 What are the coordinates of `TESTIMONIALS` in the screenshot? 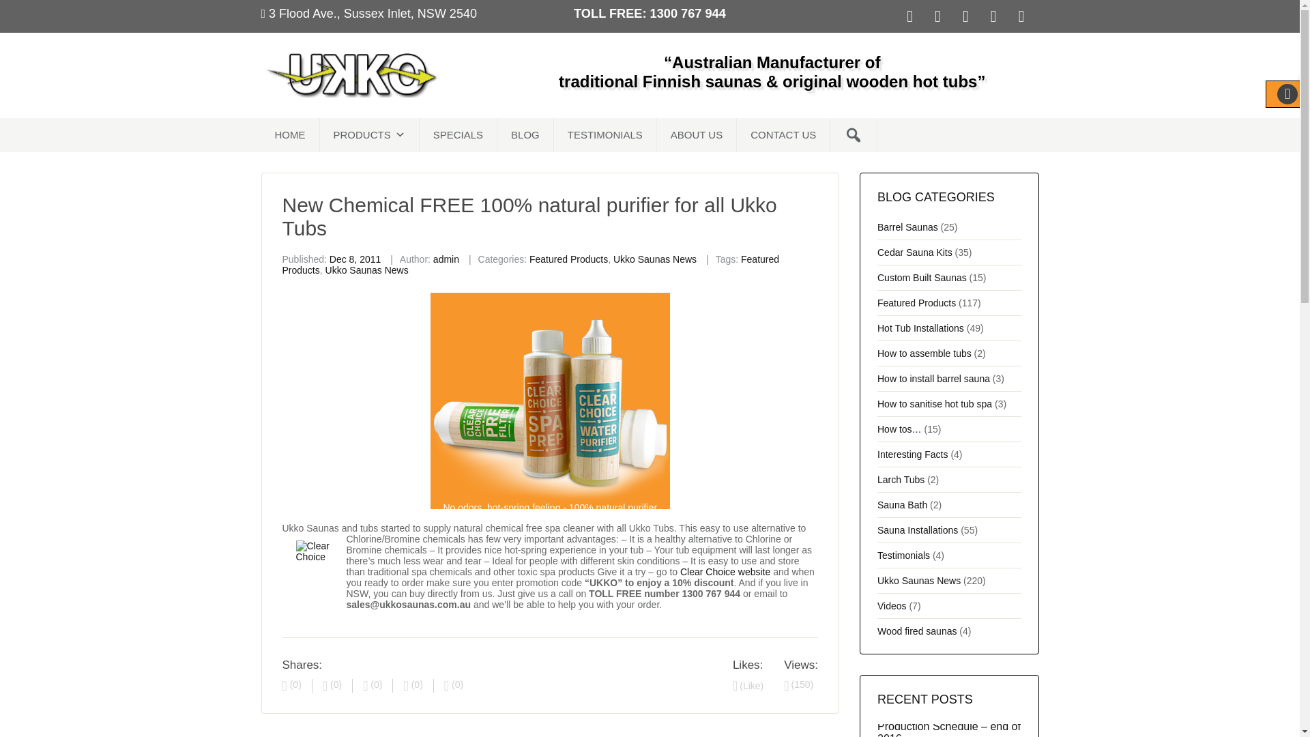 It's located at (606, 134).